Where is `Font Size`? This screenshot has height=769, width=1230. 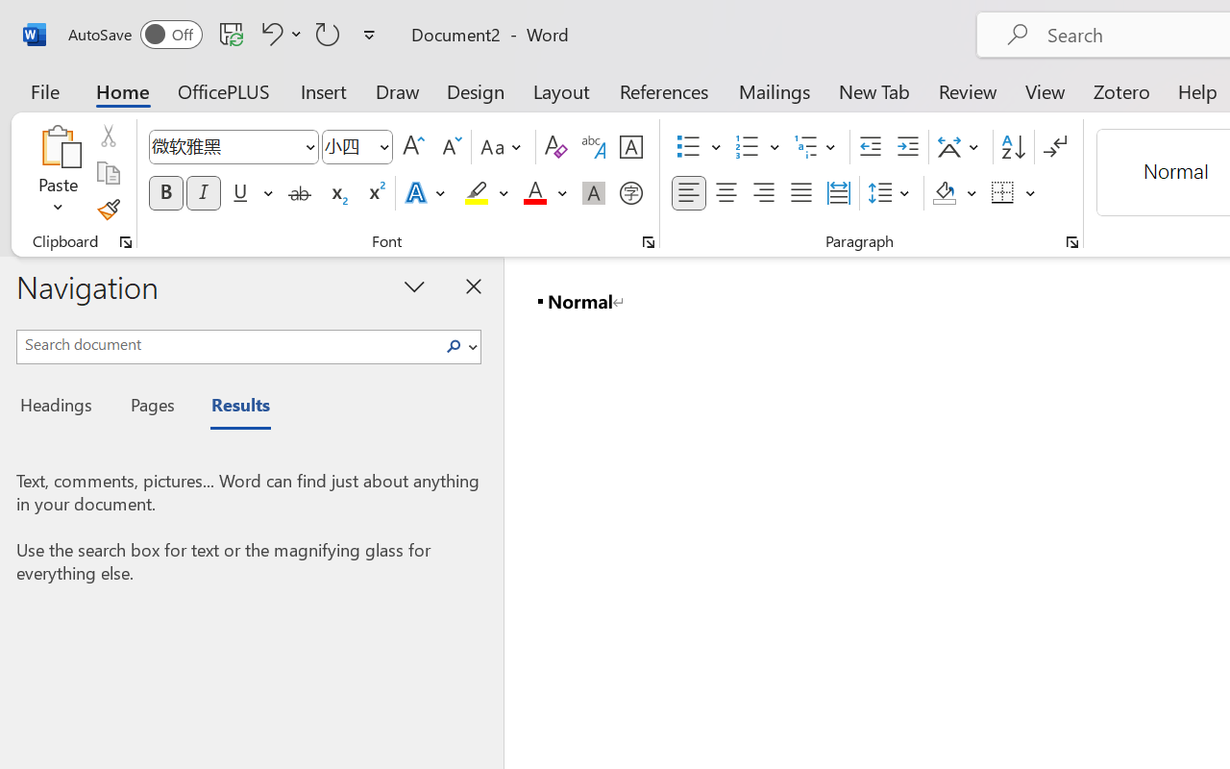 Font Size is located at coordinates (357, 147).